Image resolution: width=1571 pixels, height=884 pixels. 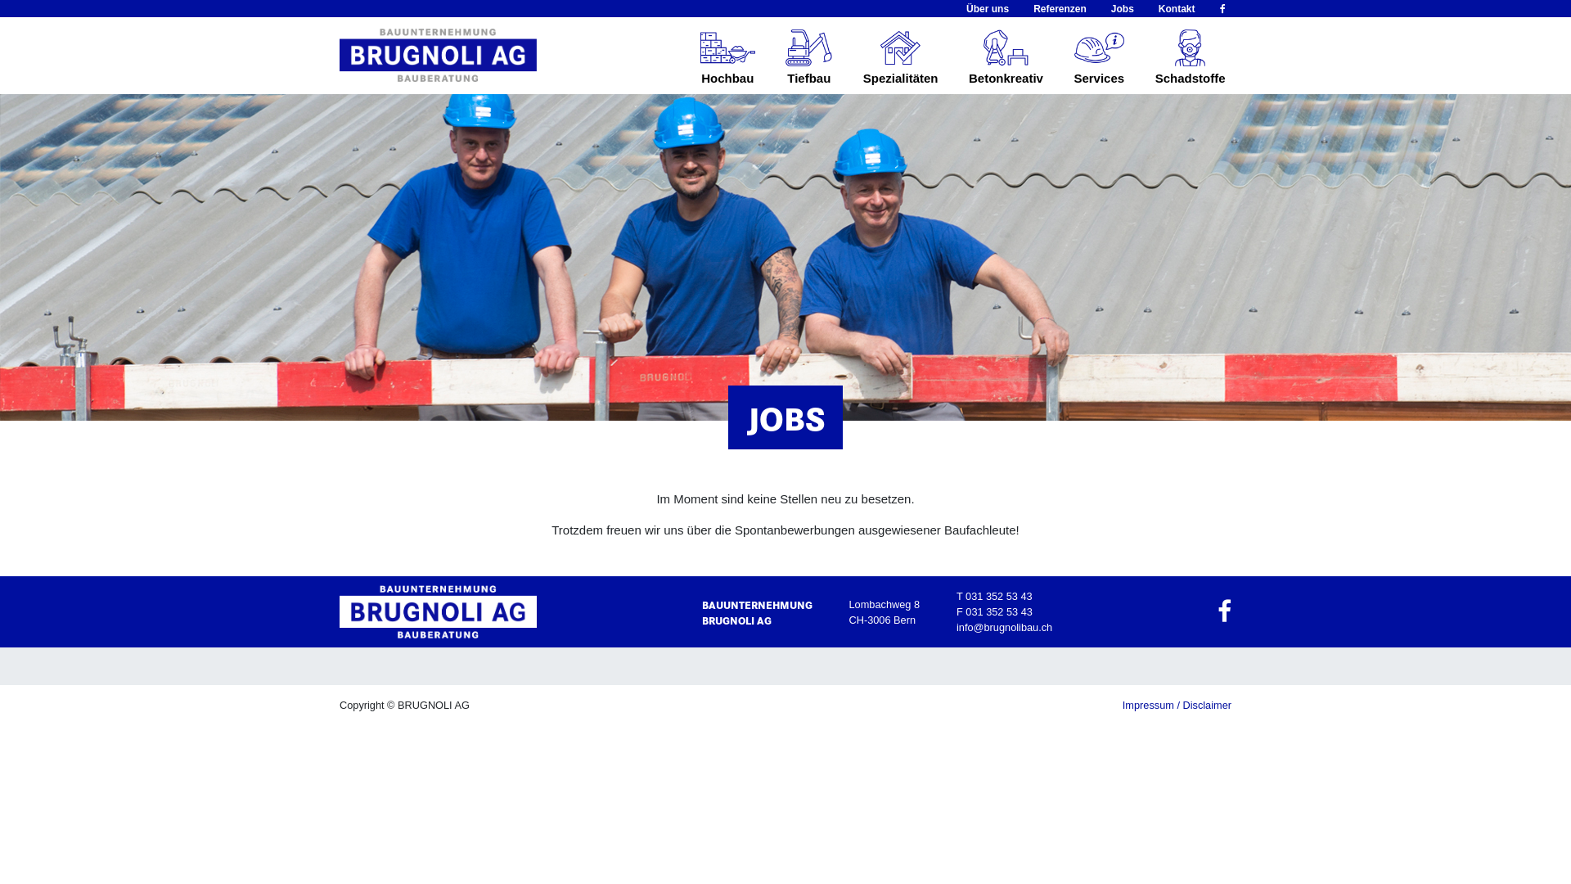 I want to click on Impressum / Disclaimer, so click(x=1177, y=706).